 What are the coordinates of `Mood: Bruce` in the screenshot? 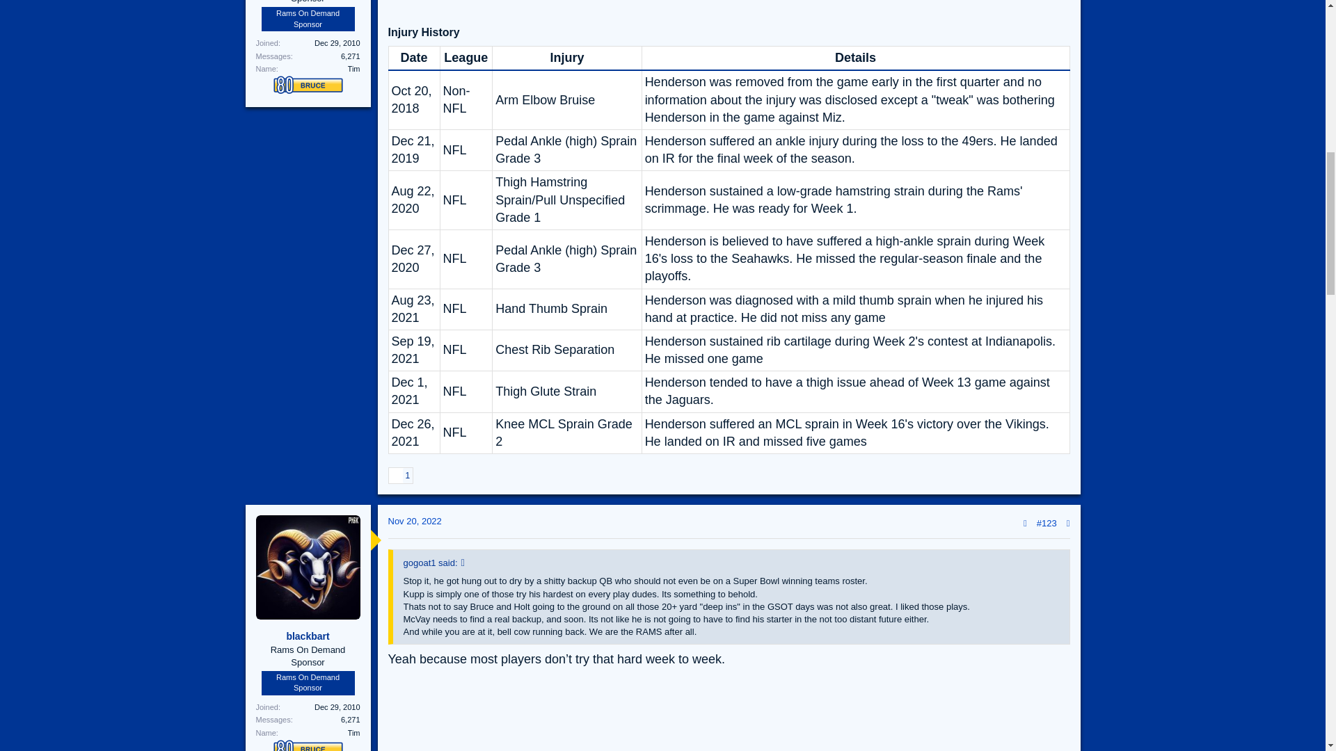 It's located at (307, 745).